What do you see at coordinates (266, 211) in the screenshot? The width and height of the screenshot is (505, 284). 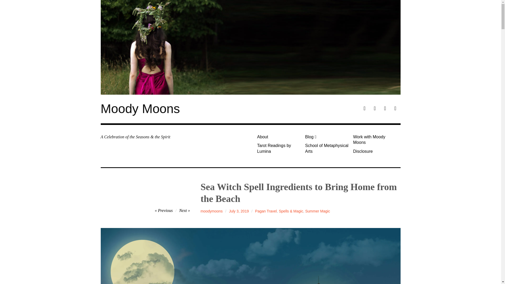 I see `Pagan Travel` at bounding box center [266, 211].